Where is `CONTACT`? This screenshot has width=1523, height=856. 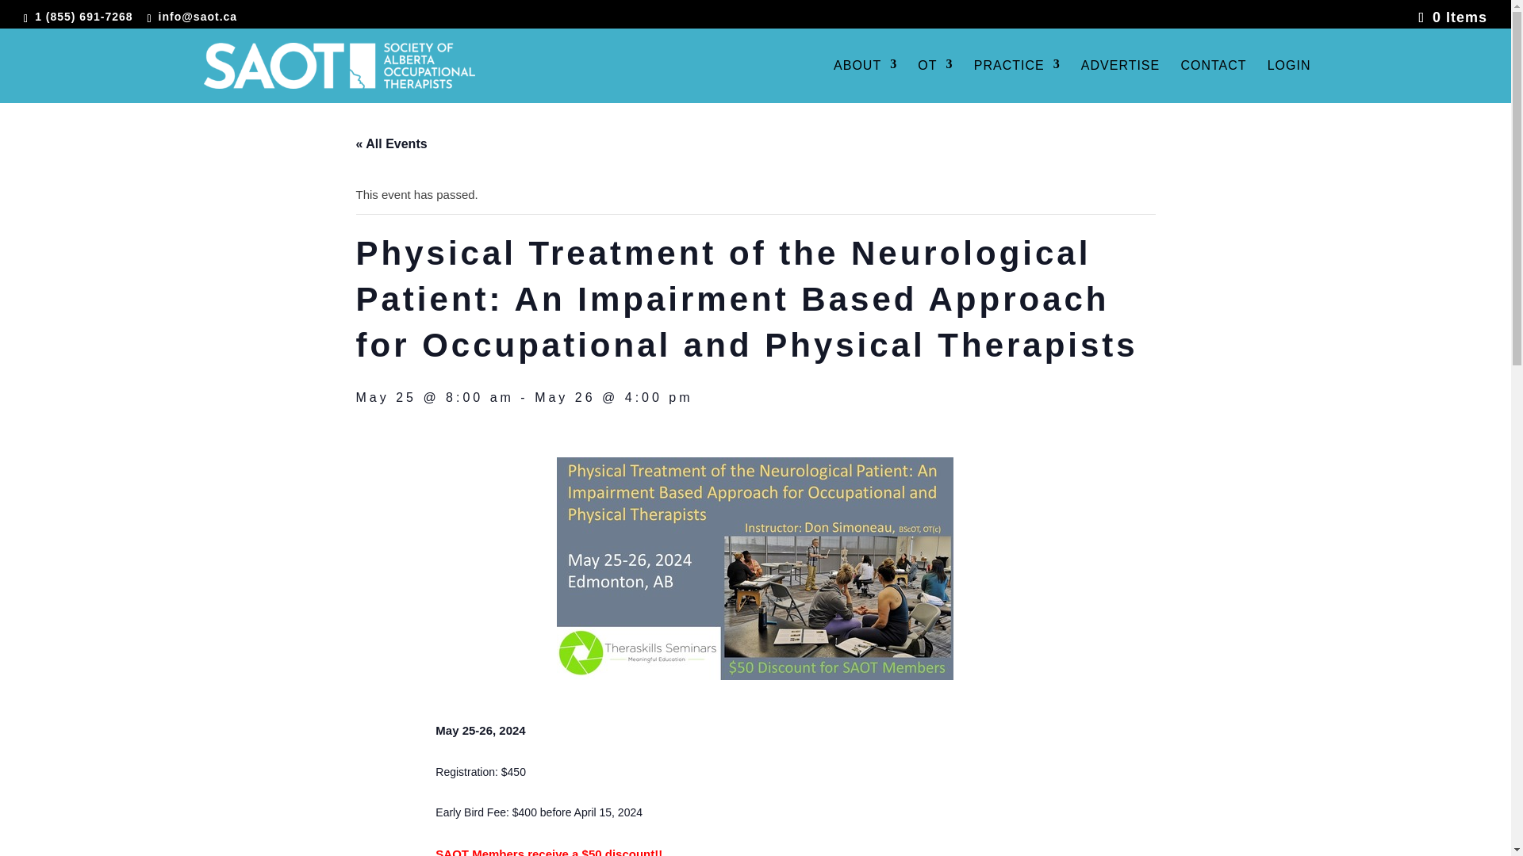
CONTACT is located at coordinates (1213, 81).